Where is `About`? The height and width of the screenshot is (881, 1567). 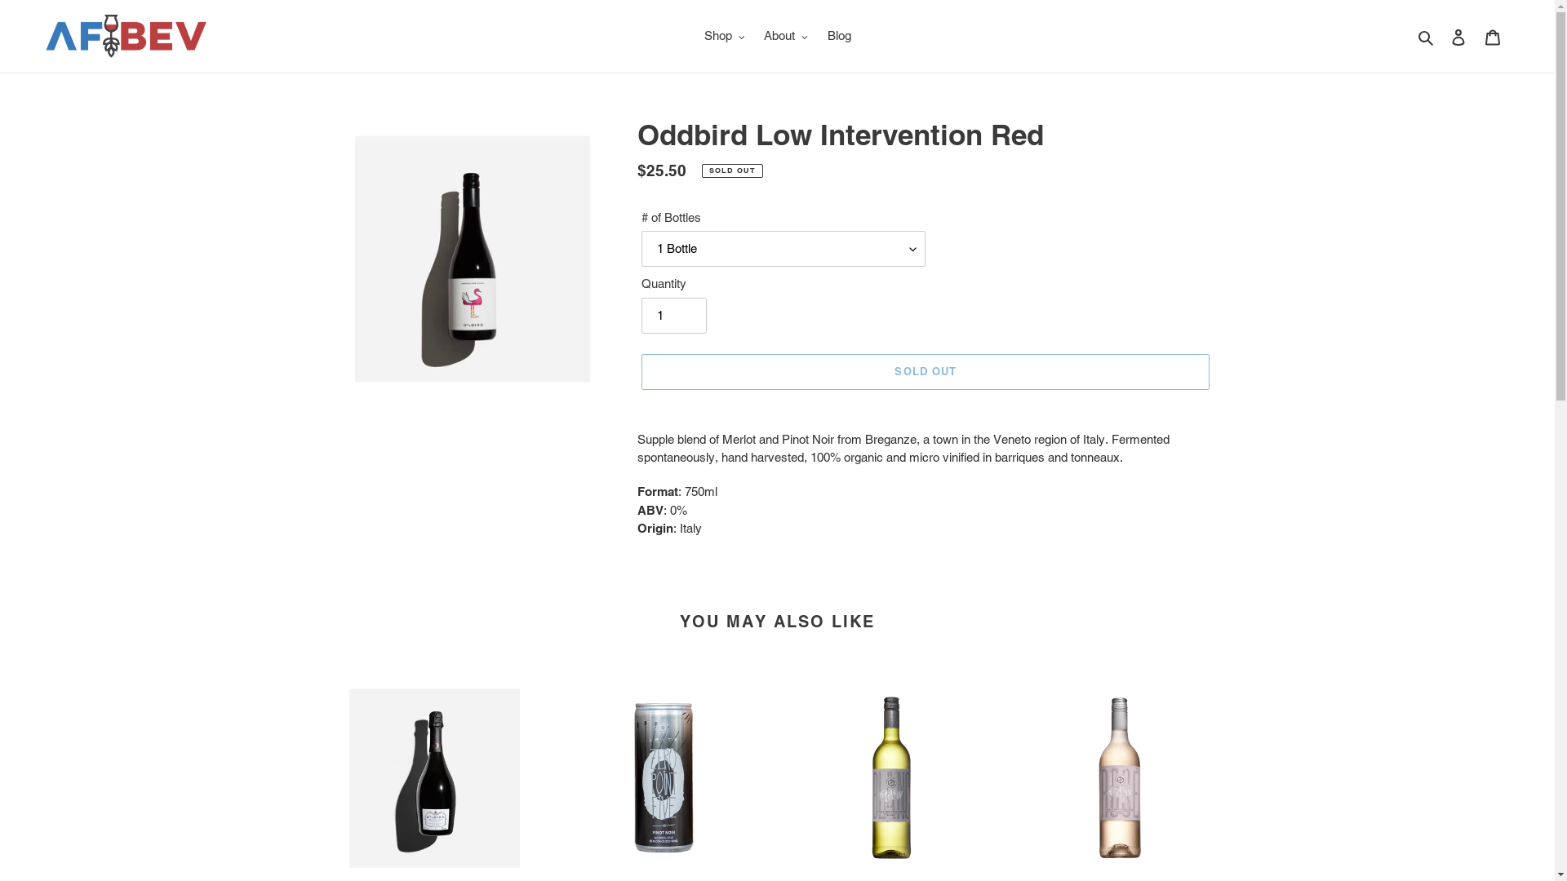 About is located at coordinates (786, 36).